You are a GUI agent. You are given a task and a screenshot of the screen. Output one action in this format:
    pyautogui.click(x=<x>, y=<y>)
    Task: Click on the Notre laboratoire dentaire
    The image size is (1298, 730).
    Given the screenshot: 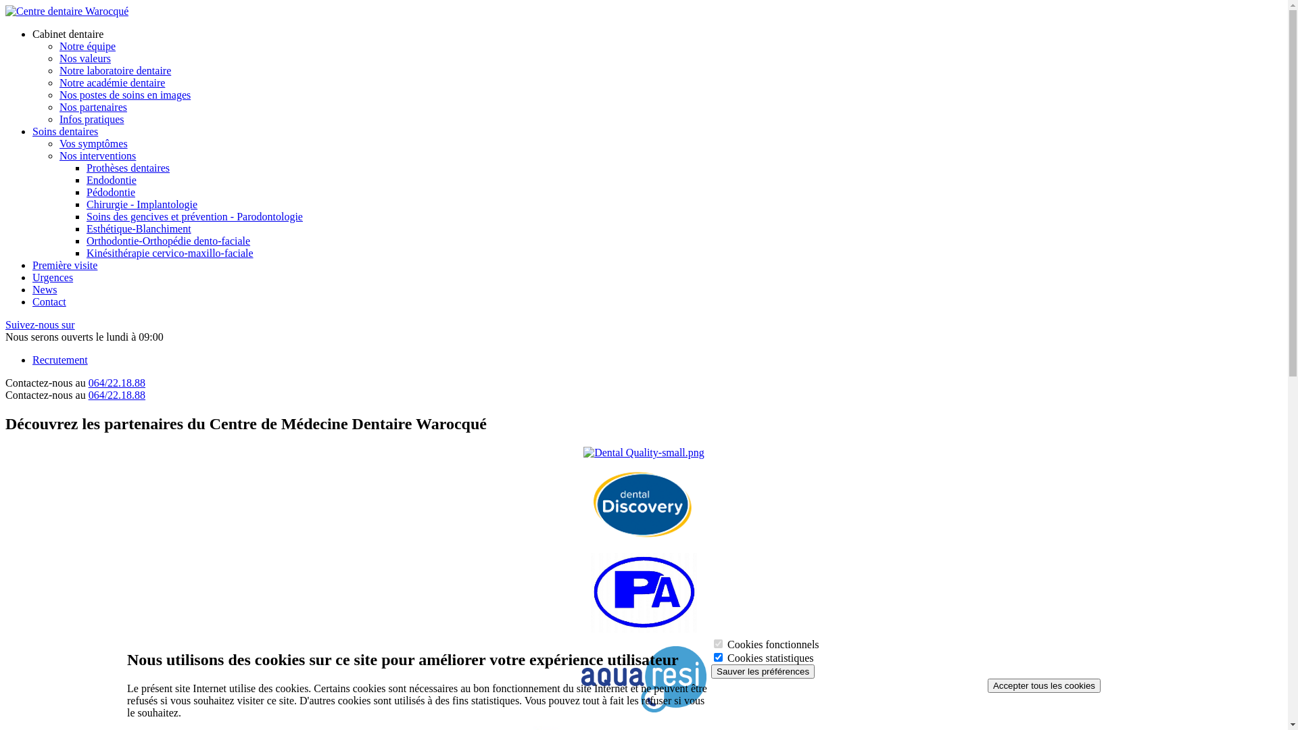 What is the action you would take?
    pyautogui.click(x=115, y=70)
    